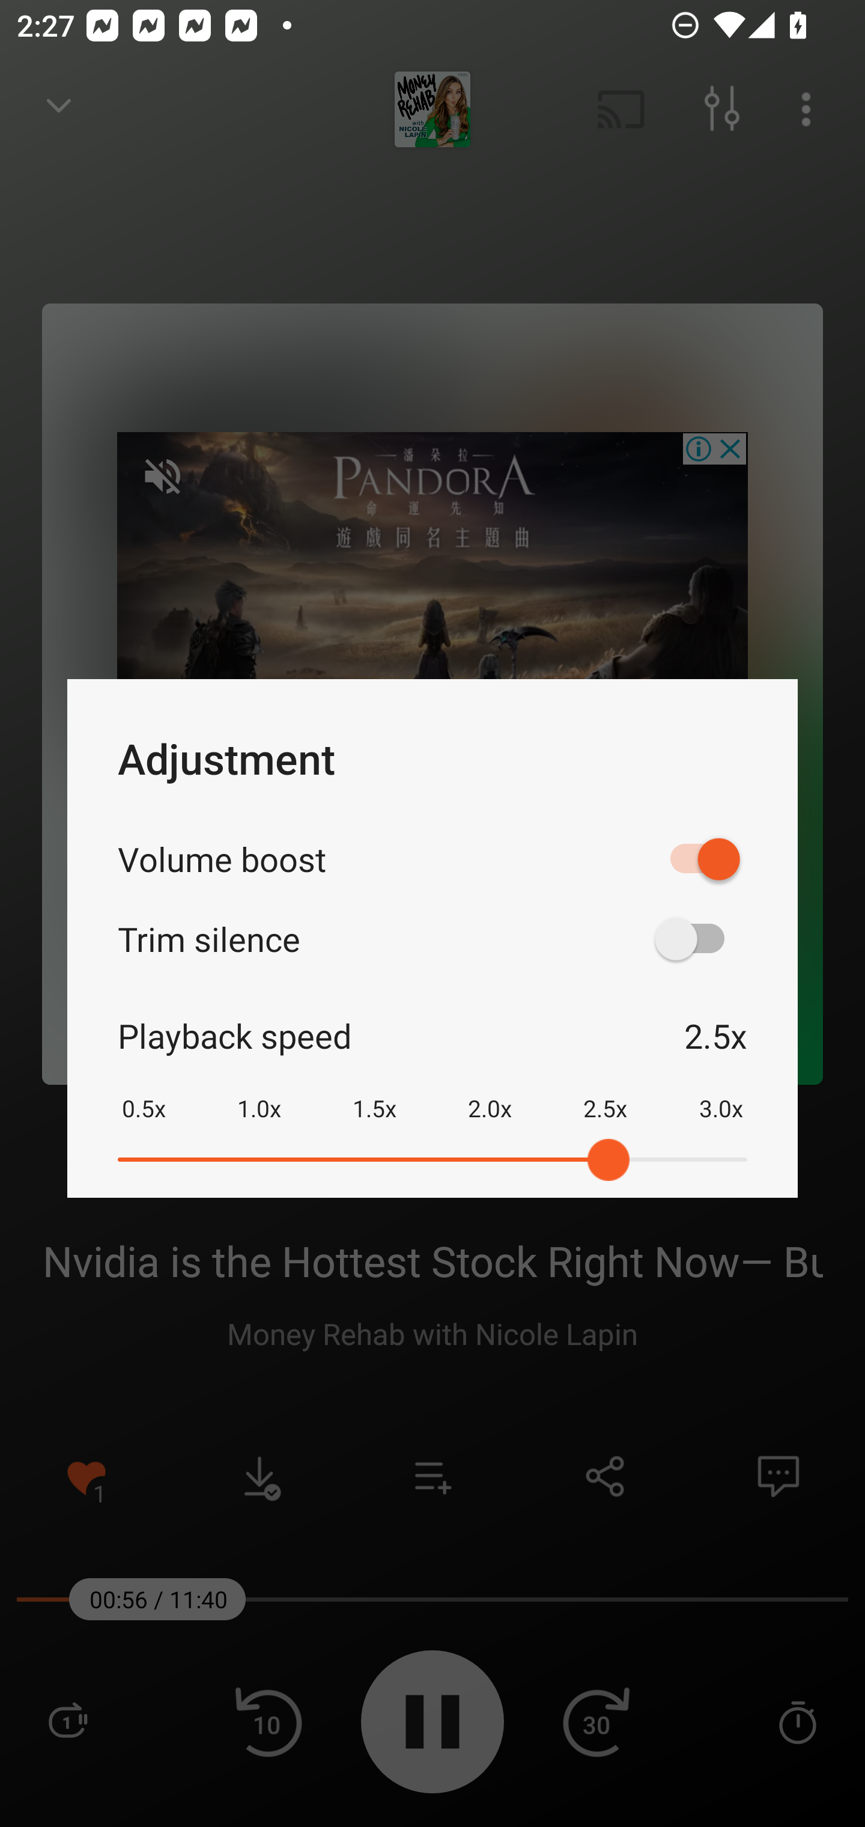  Describe the element at coordinates (721, 1093) in the screenshot. I see `3.0x` at that location.